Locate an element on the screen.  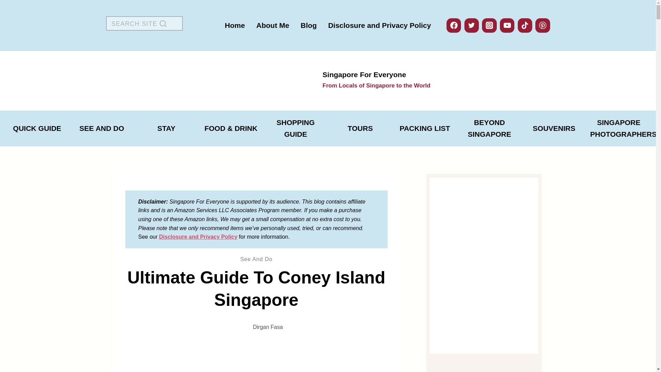
Disclosure and Privacy Policy is located at coordinates (490, 128).